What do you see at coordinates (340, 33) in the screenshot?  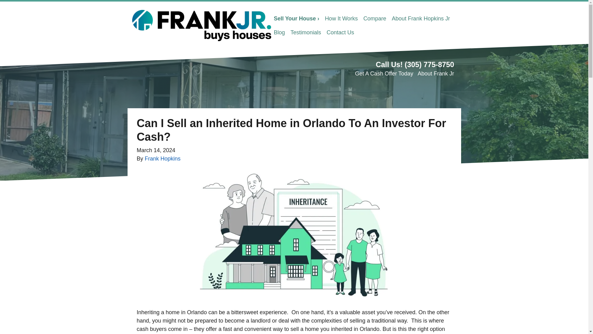 I see `Contact Us` at bounding box center [340, 33].